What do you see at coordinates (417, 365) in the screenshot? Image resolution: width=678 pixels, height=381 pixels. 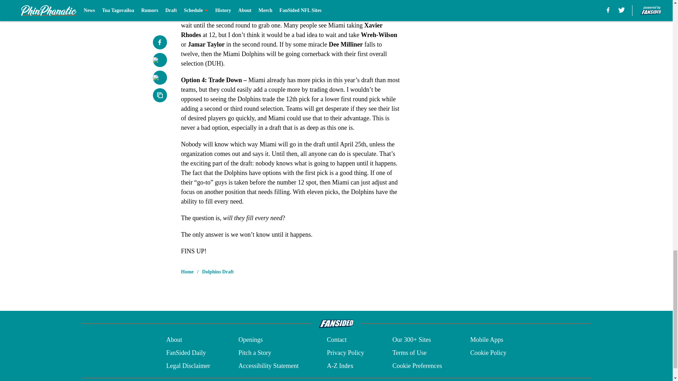 I see `Cookie Preferences` at bounding box center [417, 365].